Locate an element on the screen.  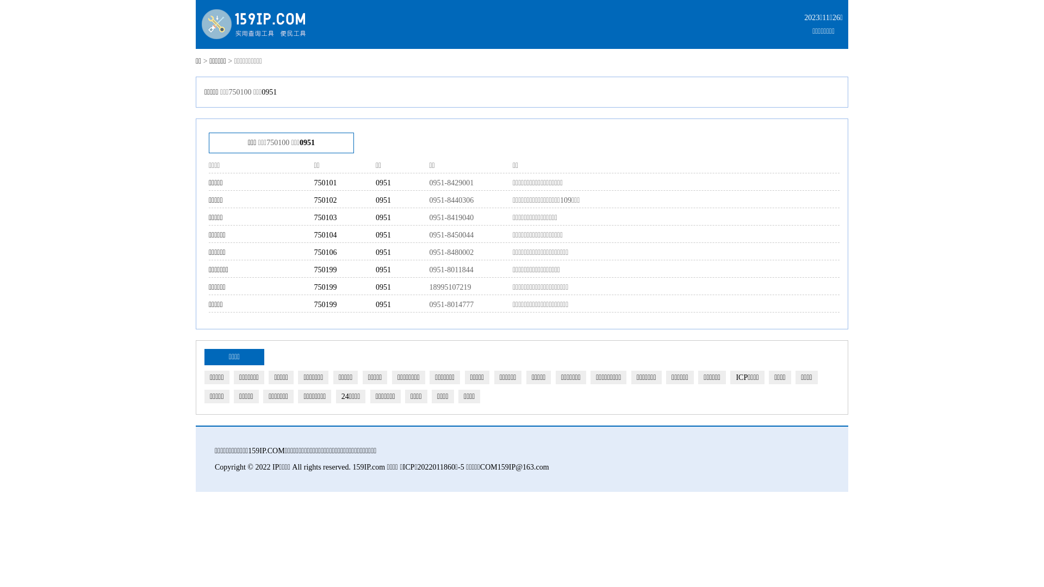
0951 is located at coordinates (383, 252).